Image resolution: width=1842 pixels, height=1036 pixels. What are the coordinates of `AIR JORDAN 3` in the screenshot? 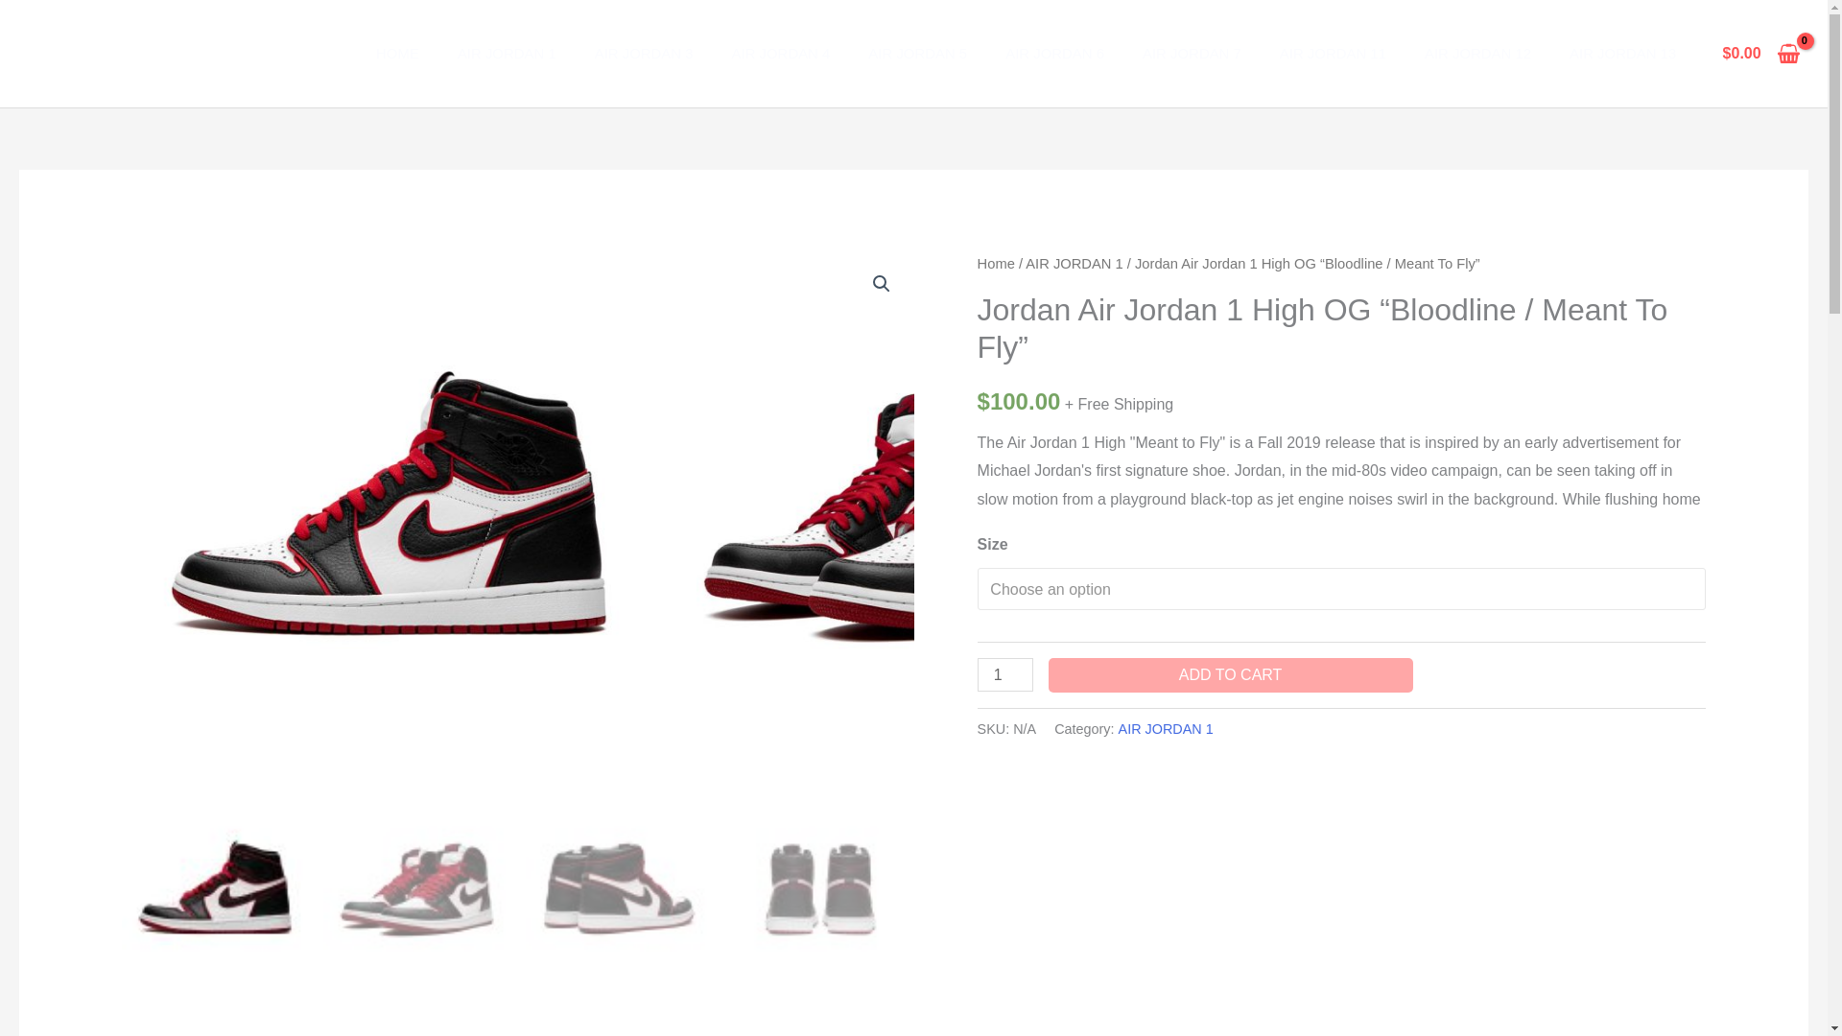 It's located at (644, 54).